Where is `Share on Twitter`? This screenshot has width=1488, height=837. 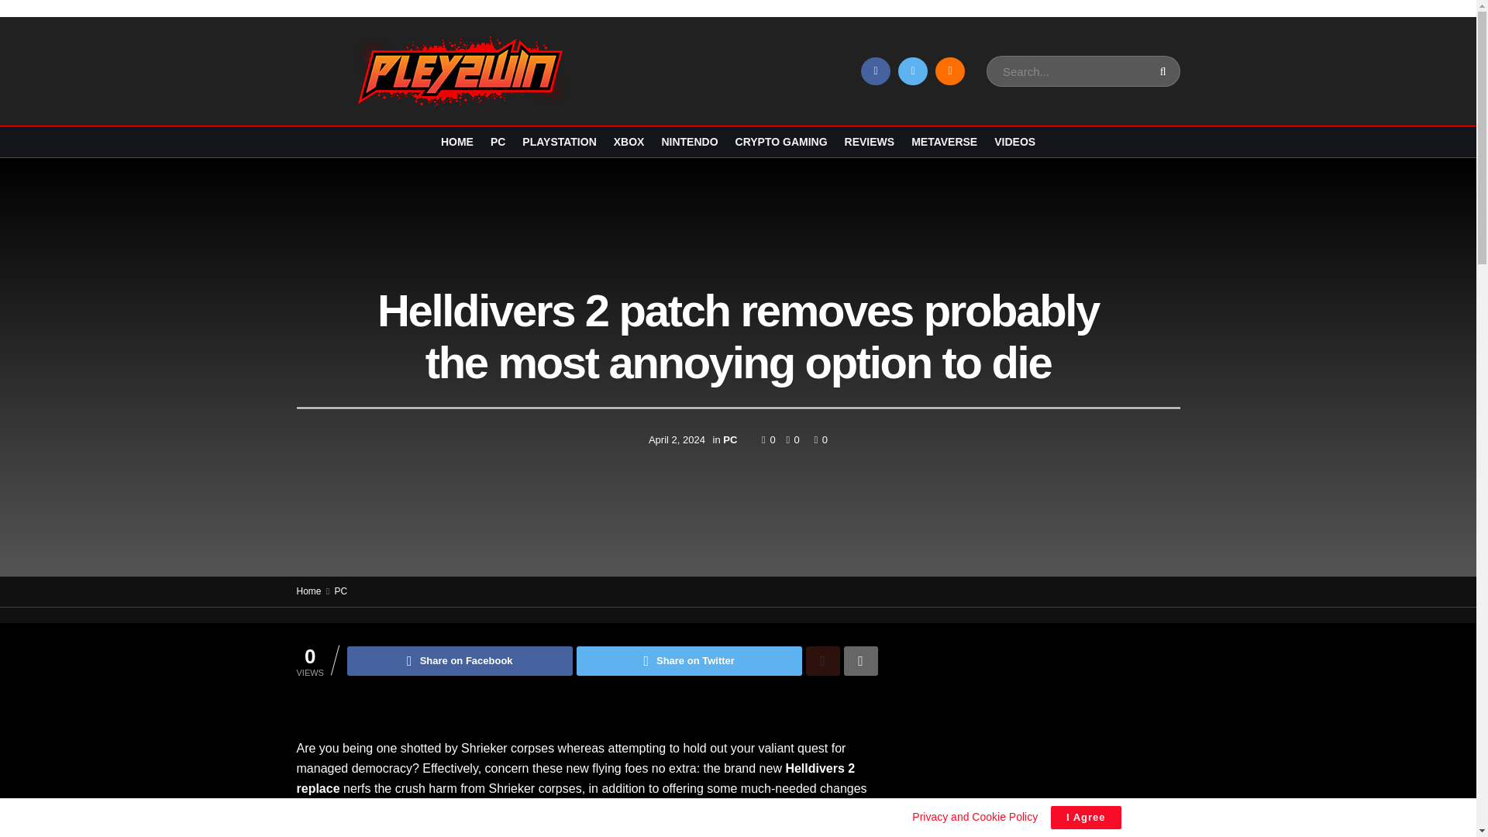 Share on Twitter is located at coordinates (689, 660).